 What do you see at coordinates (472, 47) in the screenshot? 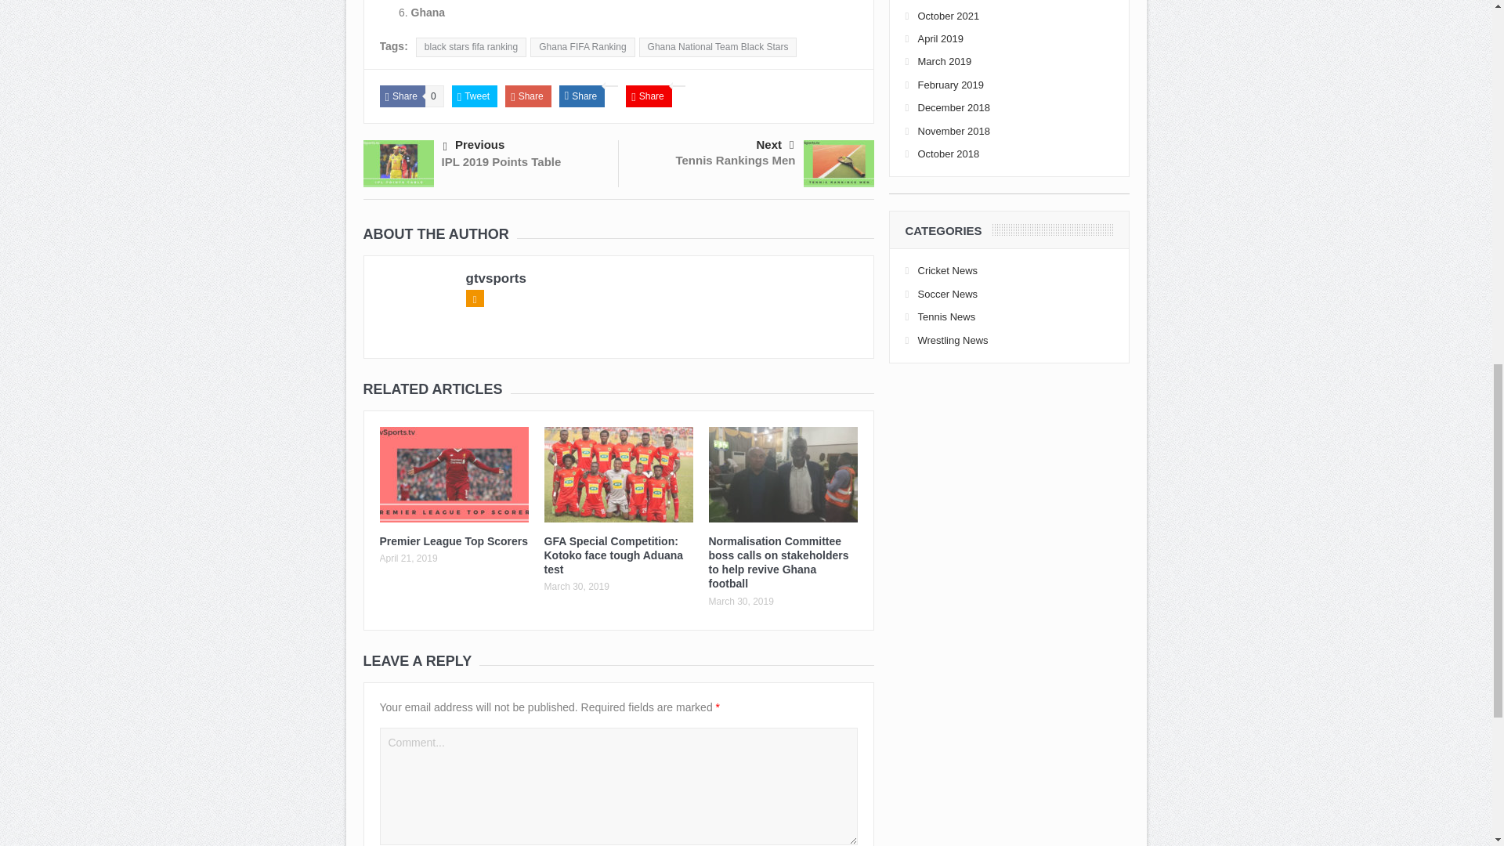
I see `black stars fifa ranking` at bounding box center [472, 47].